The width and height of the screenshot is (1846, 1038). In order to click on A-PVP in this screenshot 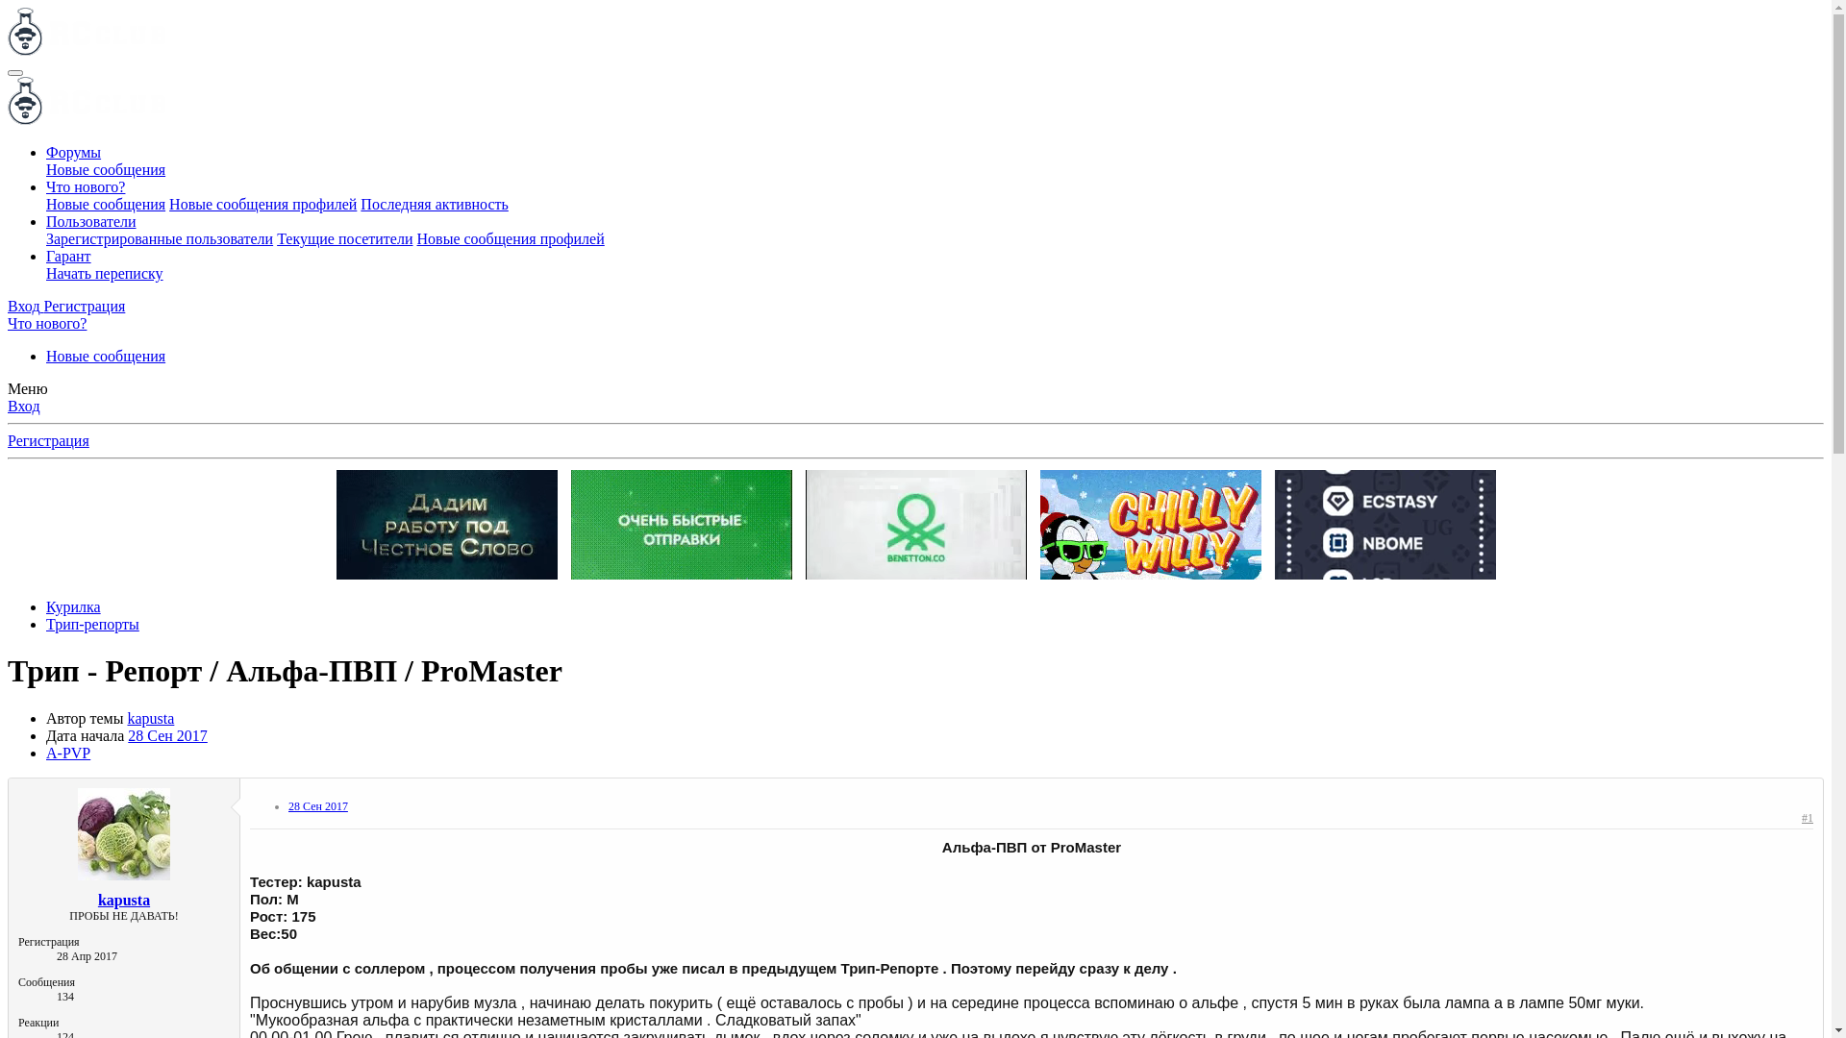, I will do `click(68, 754)`.